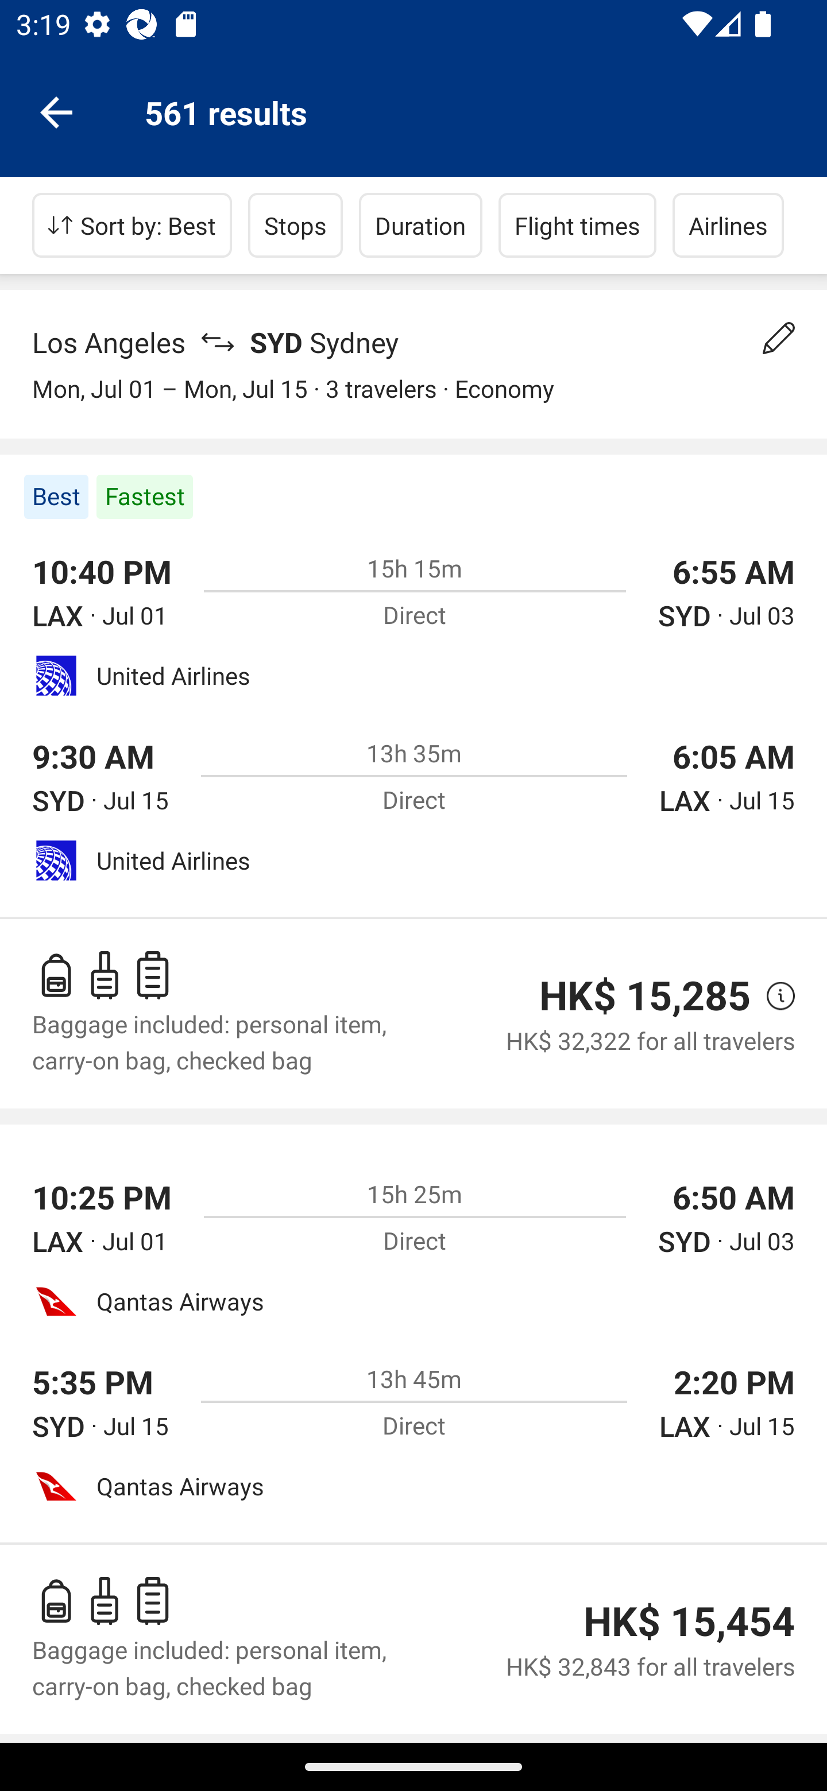 The width and height of the screenshot is (827, 1791). Describe the element at coordinates (132, 225) in the screenshot. I see `Sort by: Best` at that location.